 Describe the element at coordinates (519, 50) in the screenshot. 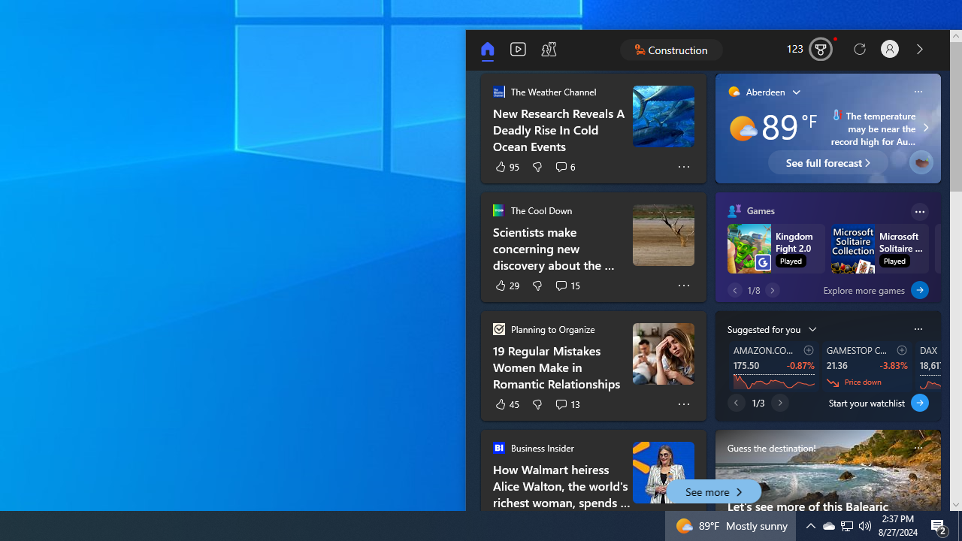

I see `Watch video feed` at that location.